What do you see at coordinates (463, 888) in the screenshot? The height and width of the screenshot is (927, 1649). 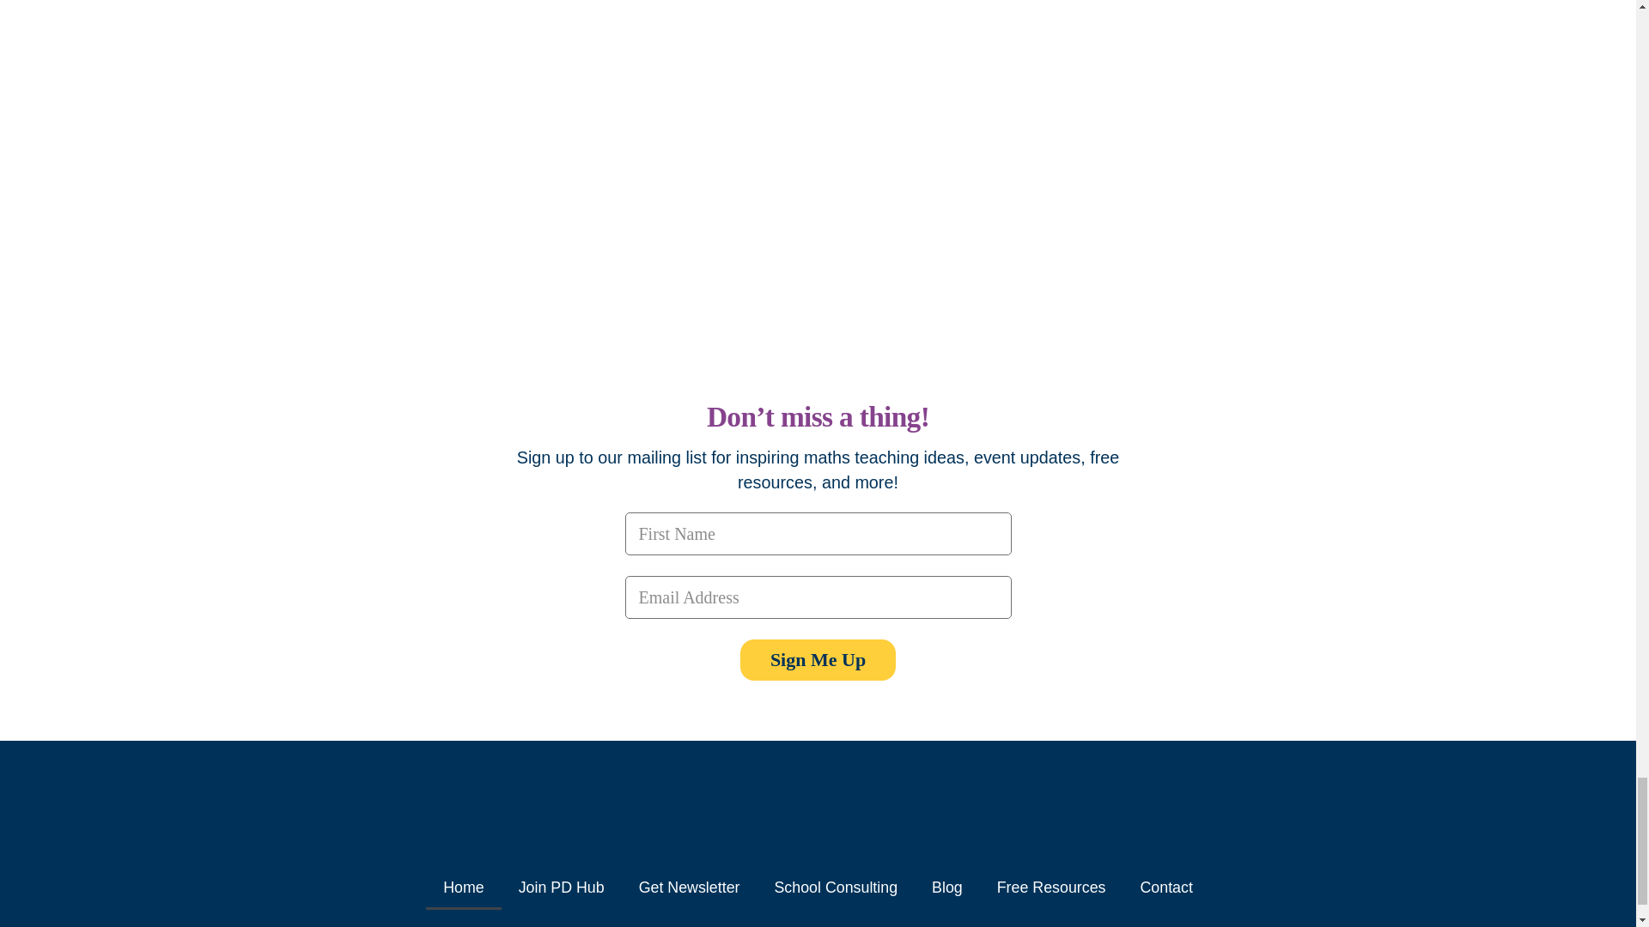 I see `Home` at bounding box center [463, 888].